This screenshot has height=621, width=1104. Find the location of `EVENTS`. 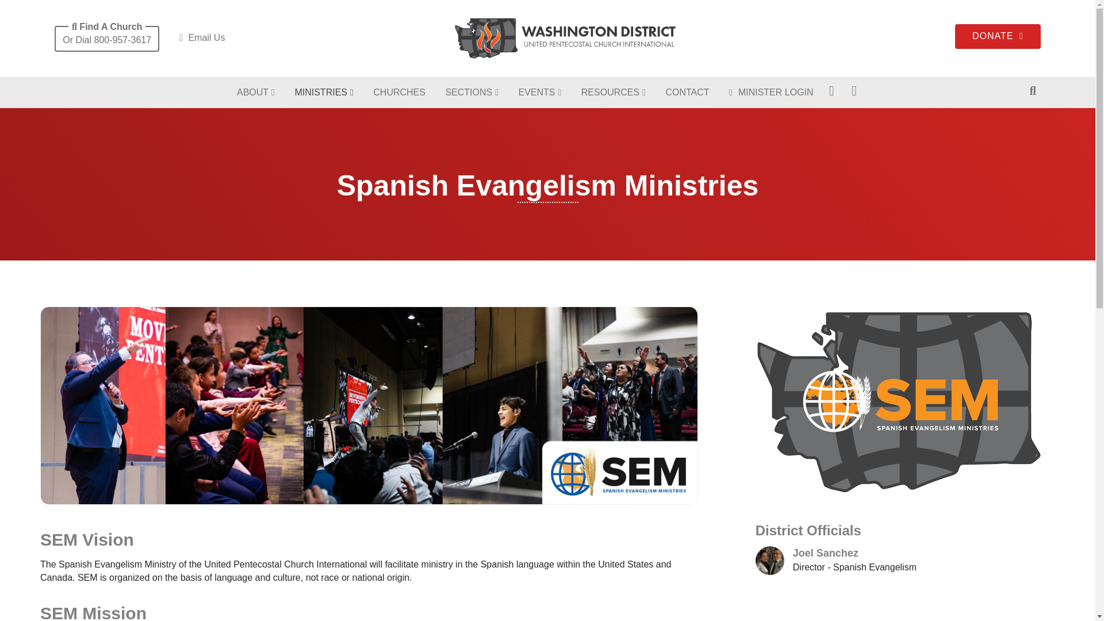

EVENTS is located at coordinates (539, 93).